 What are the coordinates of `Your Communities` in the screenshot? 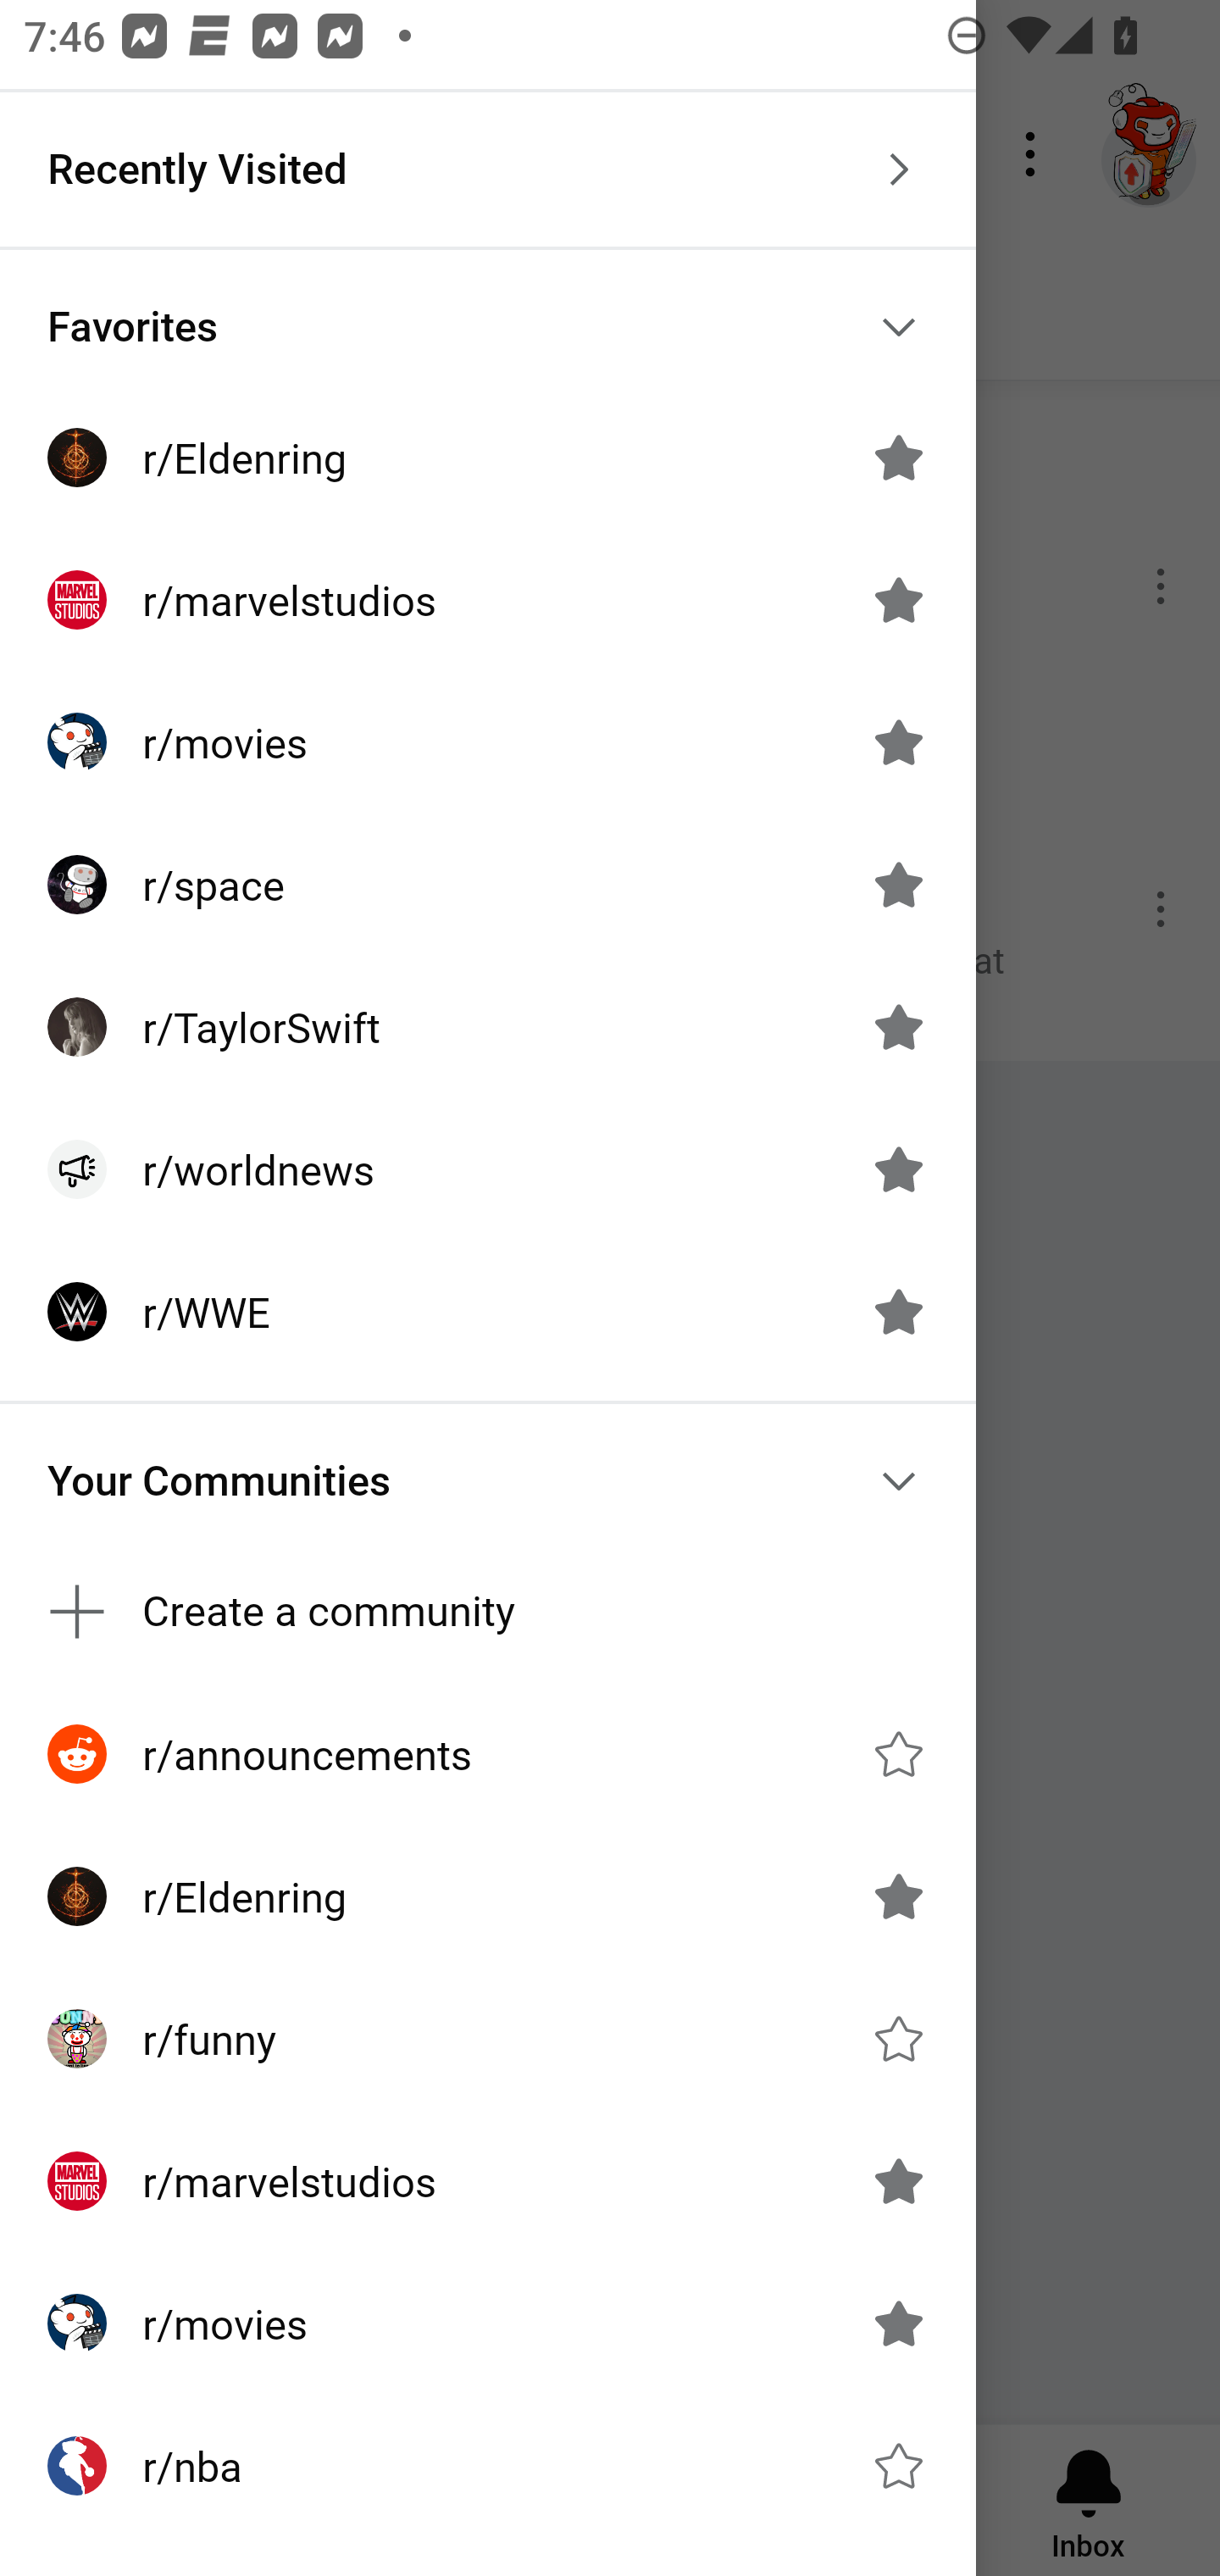 It's located at (488, 1481).